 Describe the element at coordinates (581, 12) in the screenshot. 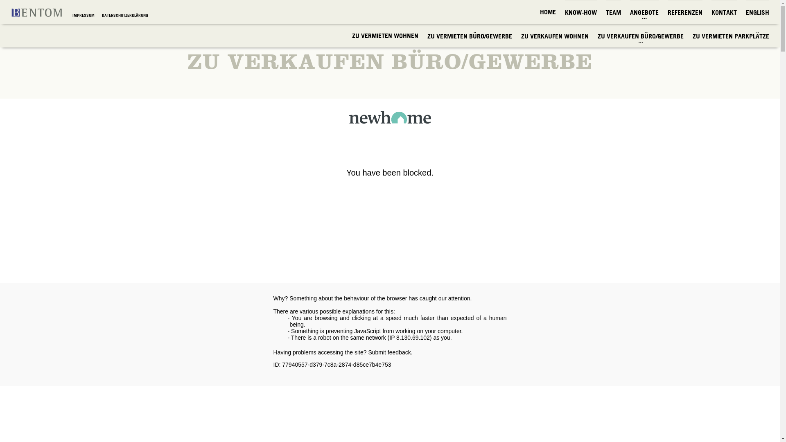

I see `KNOW-HOW` at that location.